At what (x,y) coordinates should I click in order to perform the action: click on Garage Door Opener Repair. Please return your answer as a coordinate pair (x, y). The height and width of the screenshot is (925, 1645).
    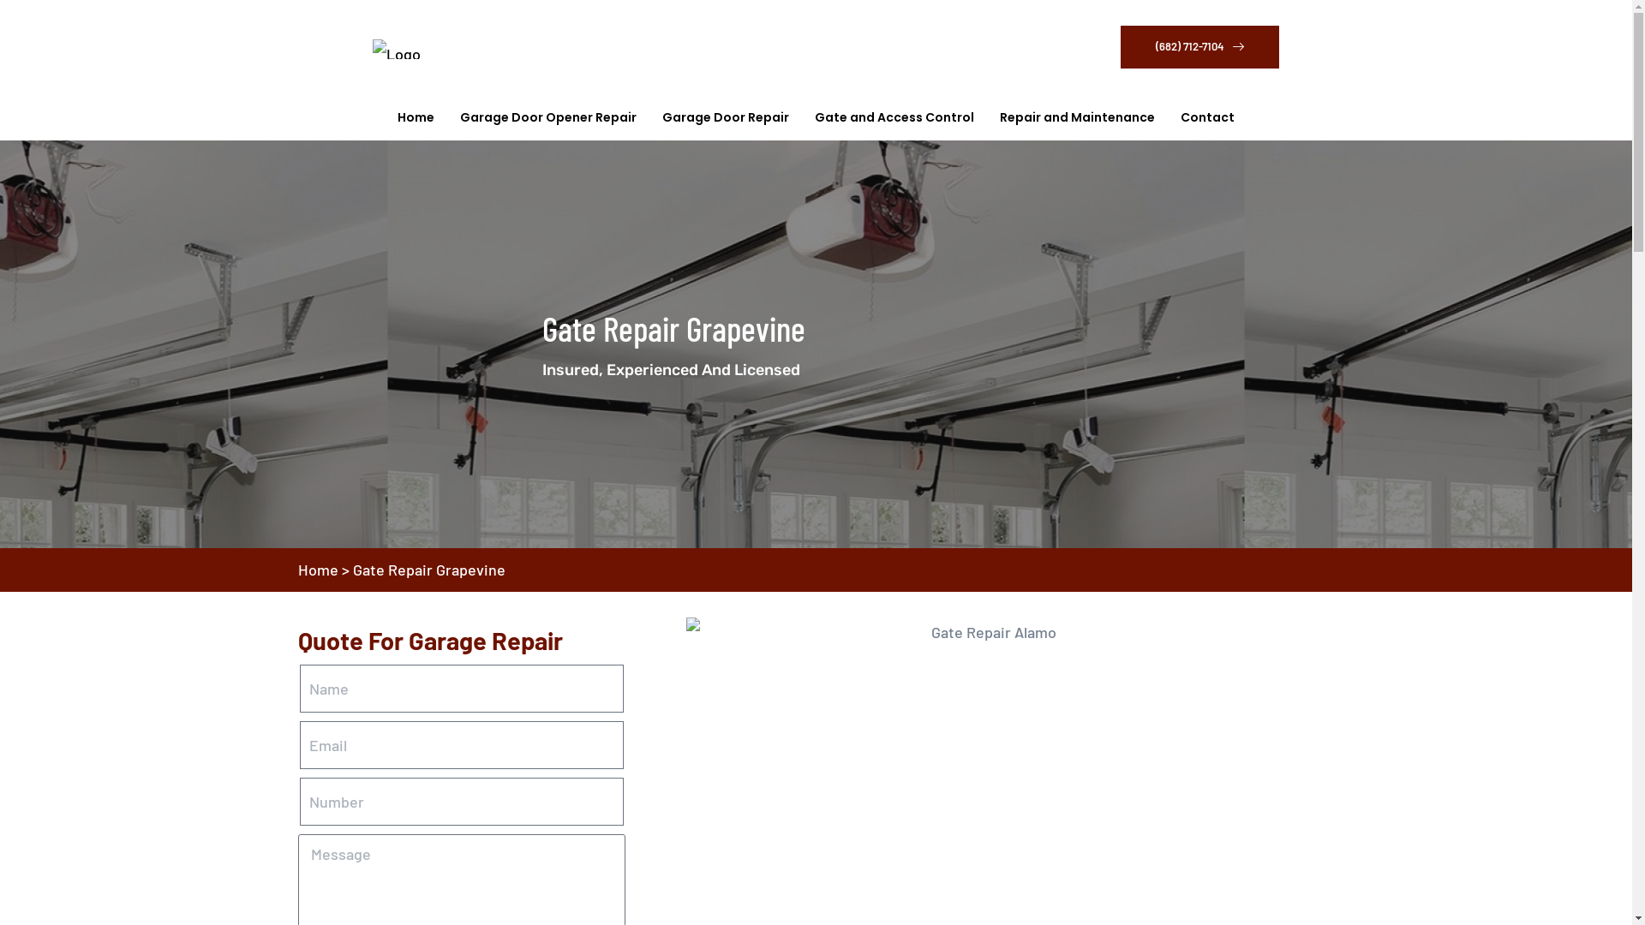
    Looking at the image, I should click on (548, 117).